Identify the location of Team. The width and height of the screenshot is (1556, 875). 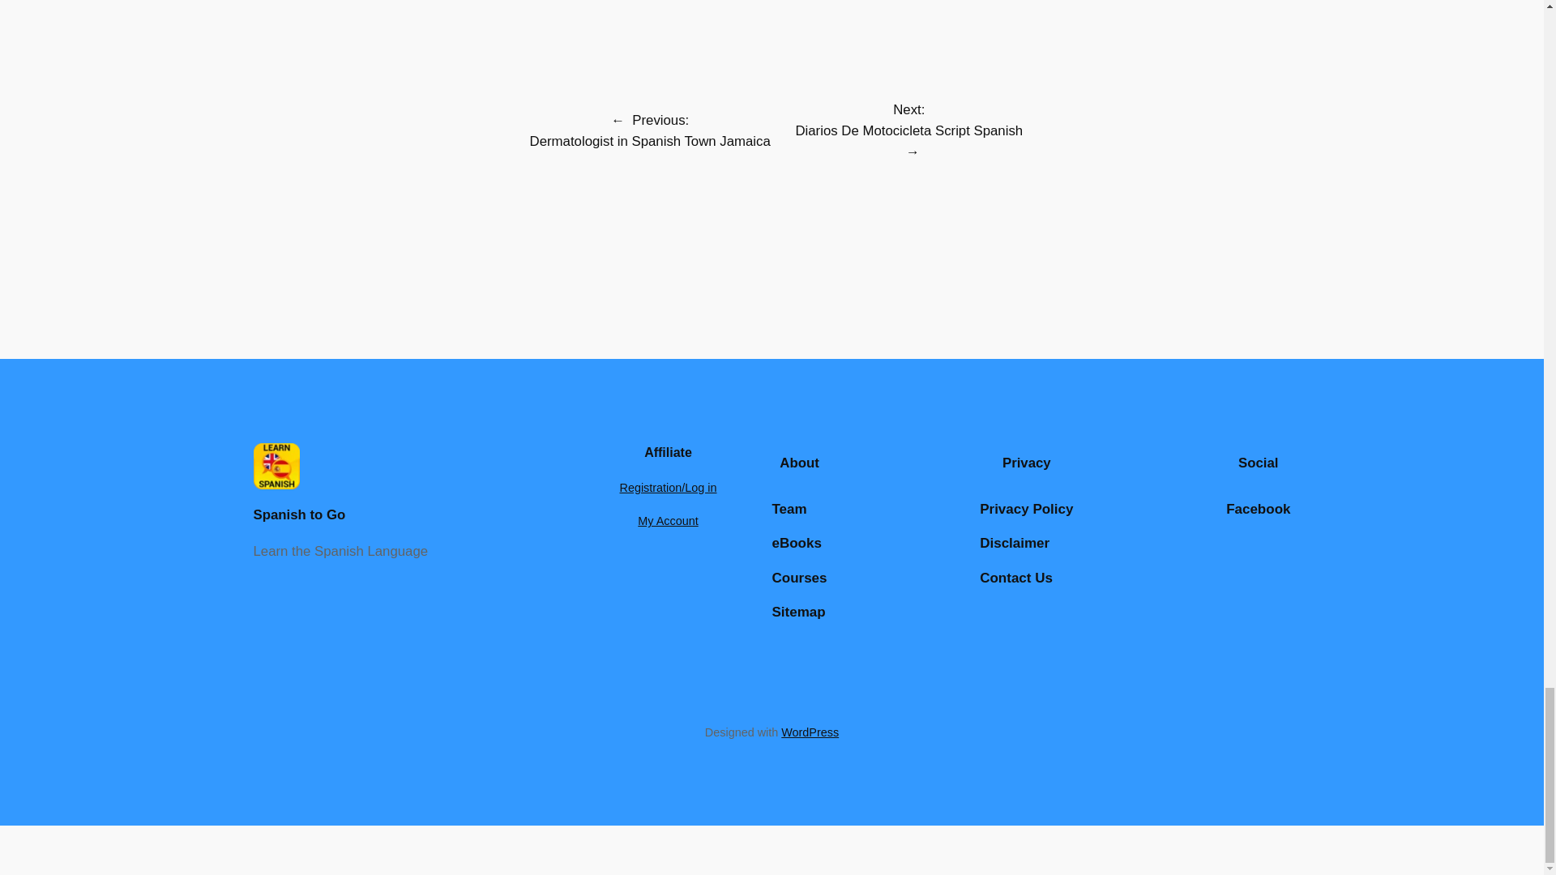
(789, 509).